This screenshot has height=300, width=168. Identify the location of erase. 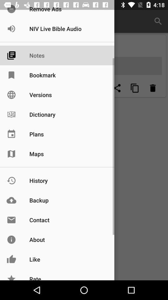
(153, 88).